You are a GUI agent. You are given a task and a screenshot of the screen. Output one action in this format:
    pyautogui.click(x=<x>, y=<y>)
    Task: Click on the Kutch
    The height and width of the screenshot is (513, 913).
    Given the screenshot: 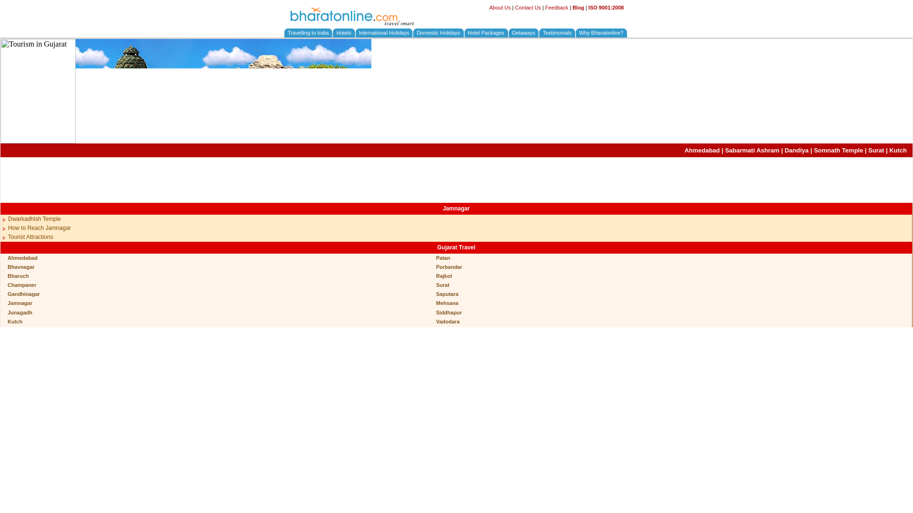 What is the action you would take?
    pyautogui.click(x=898, y=150)
    